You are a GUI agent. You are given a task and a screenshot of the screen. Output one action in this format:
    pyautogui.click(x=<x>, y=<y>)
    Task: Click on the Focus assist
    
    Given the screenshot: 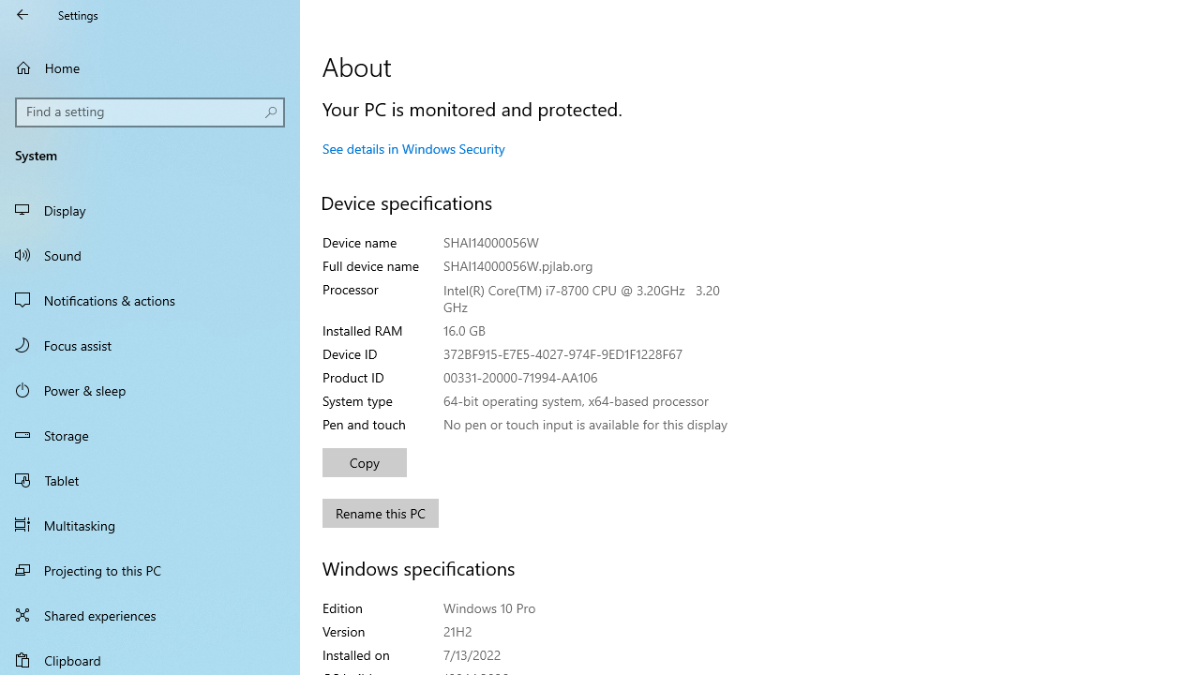 What is the action you would take?
    pyautogui.click(x=150, y=345)
    